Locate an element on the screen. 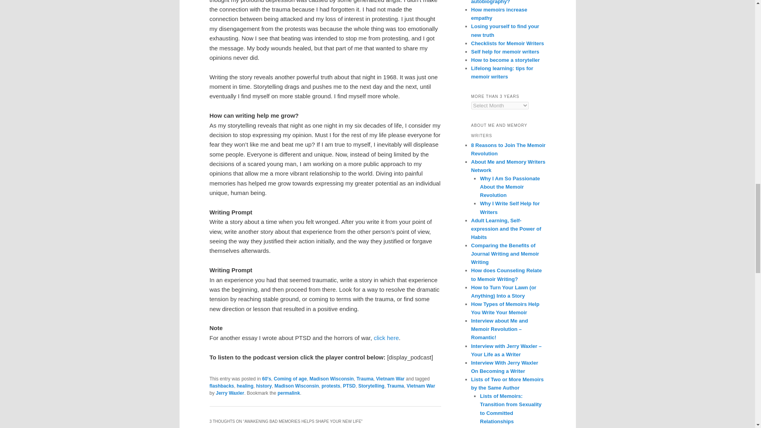 The width and height of the screenshot is (761, 428). click here is located at coordinates (386, 338).